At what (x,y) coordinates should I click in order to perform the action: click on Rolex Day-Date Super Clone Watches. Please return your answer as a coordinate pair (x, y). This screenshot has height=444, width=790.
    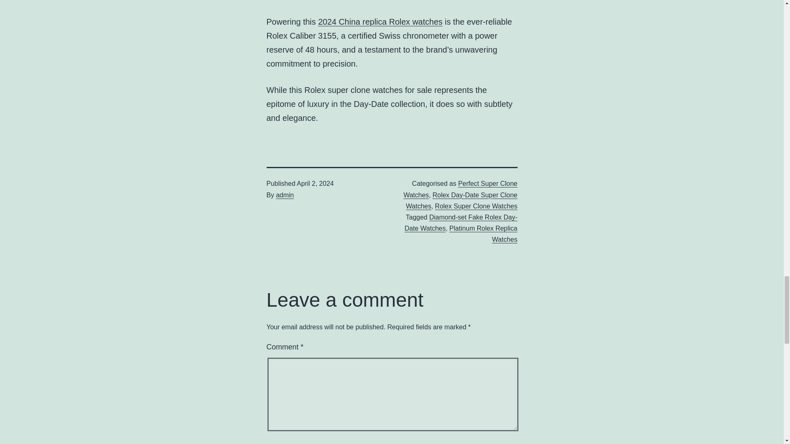
    Looking at the image, I should click on (462, 200).